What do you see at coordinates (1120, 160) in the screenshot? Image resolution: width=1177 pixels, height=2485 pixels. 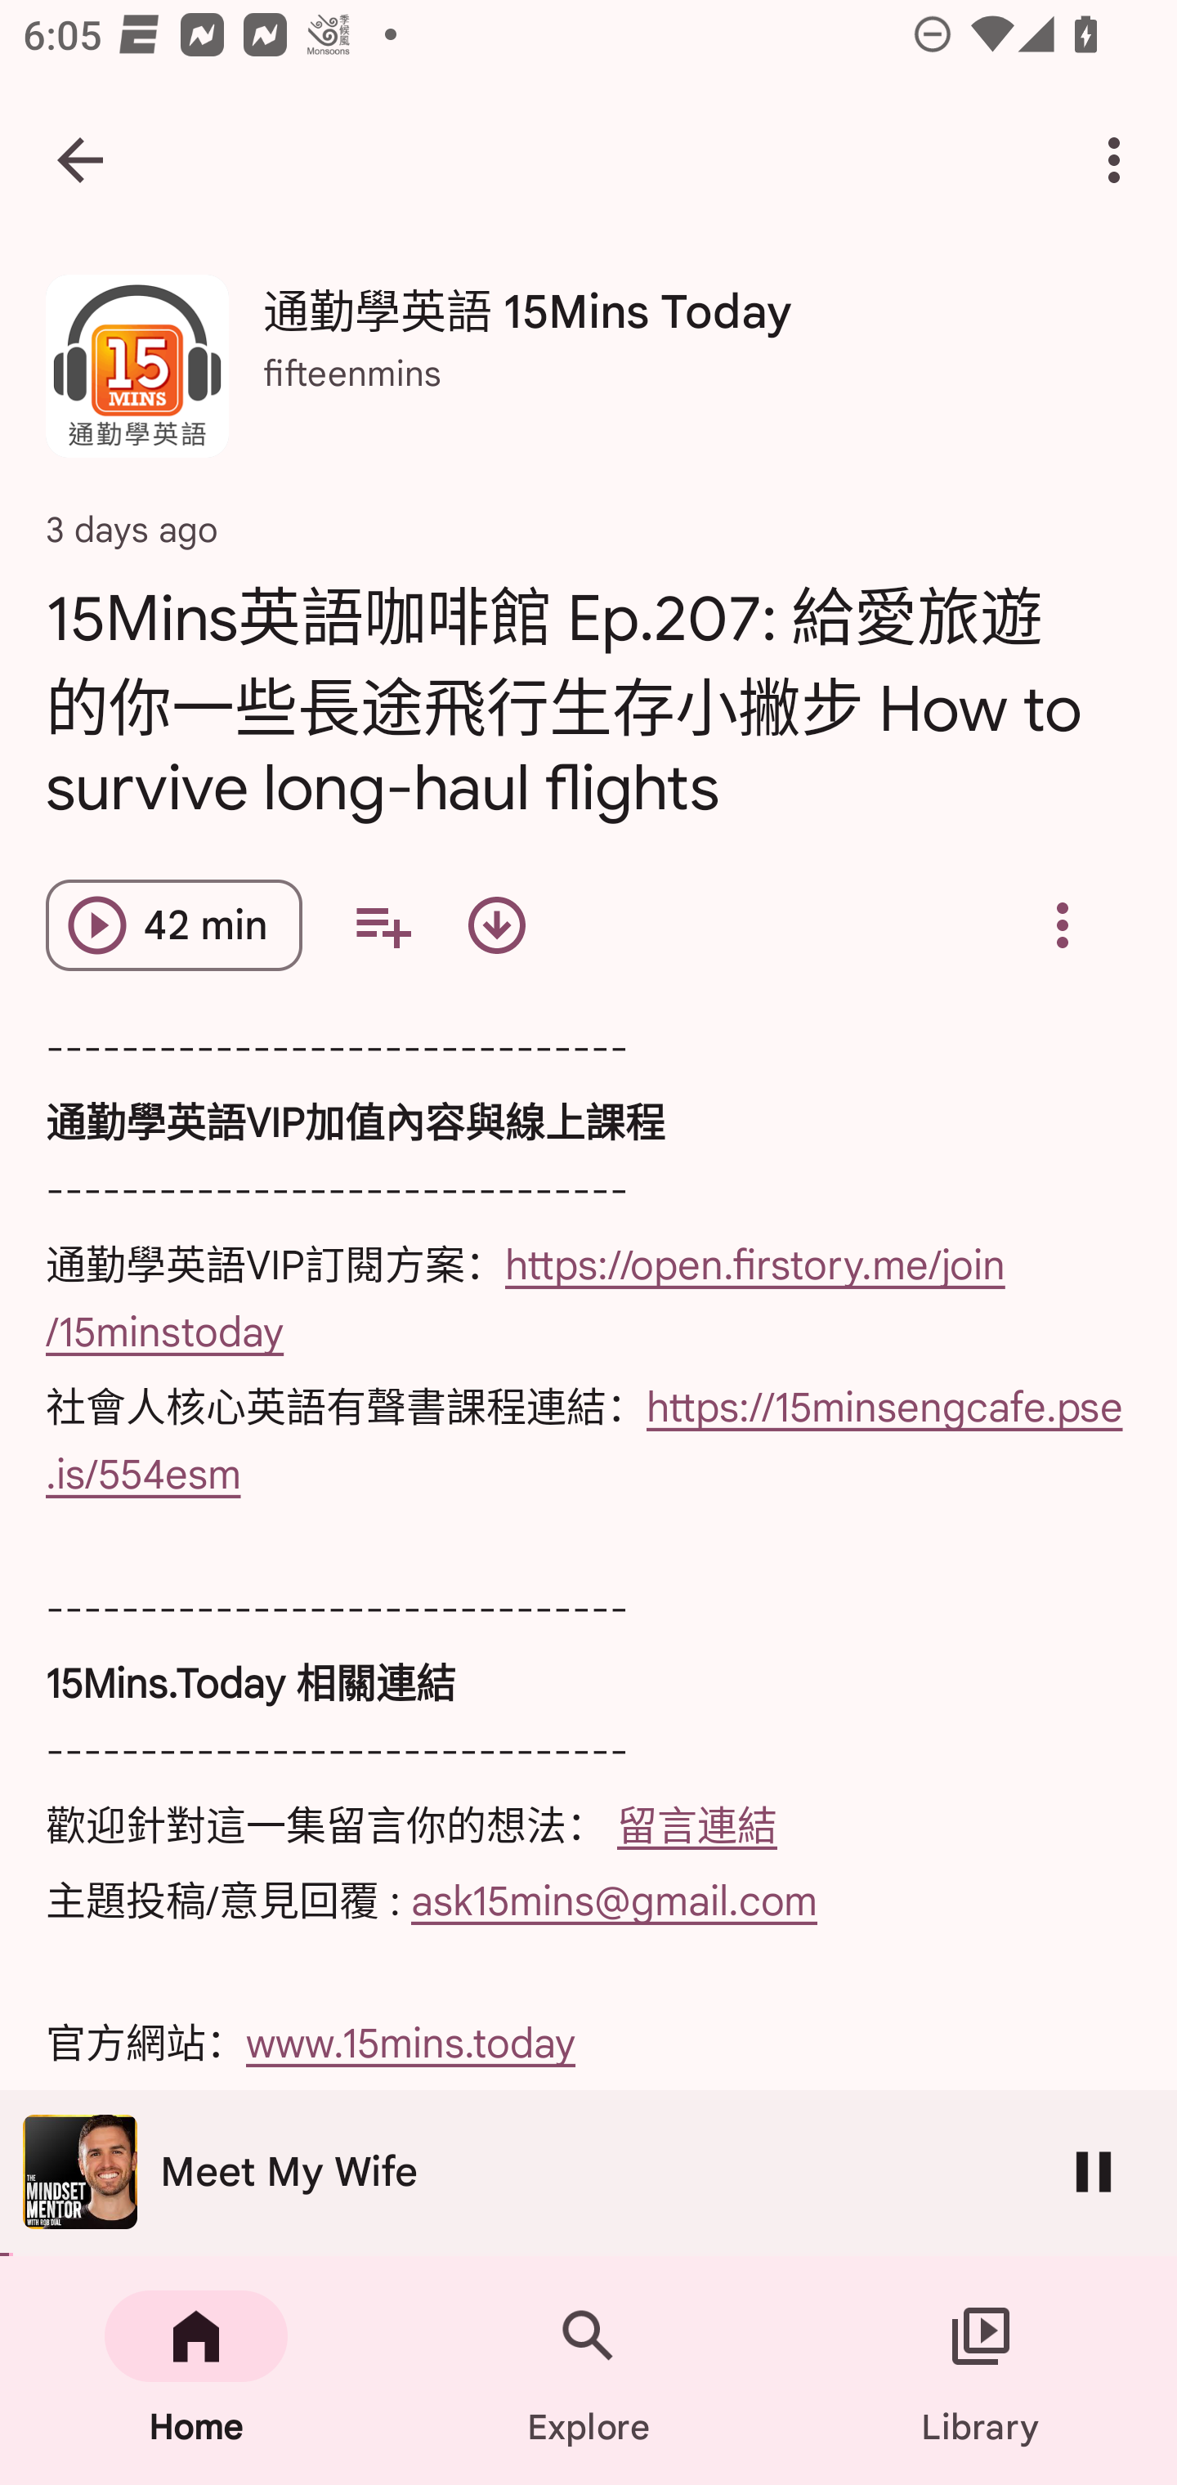 I see `More options` at bounding box center [1120, 160].